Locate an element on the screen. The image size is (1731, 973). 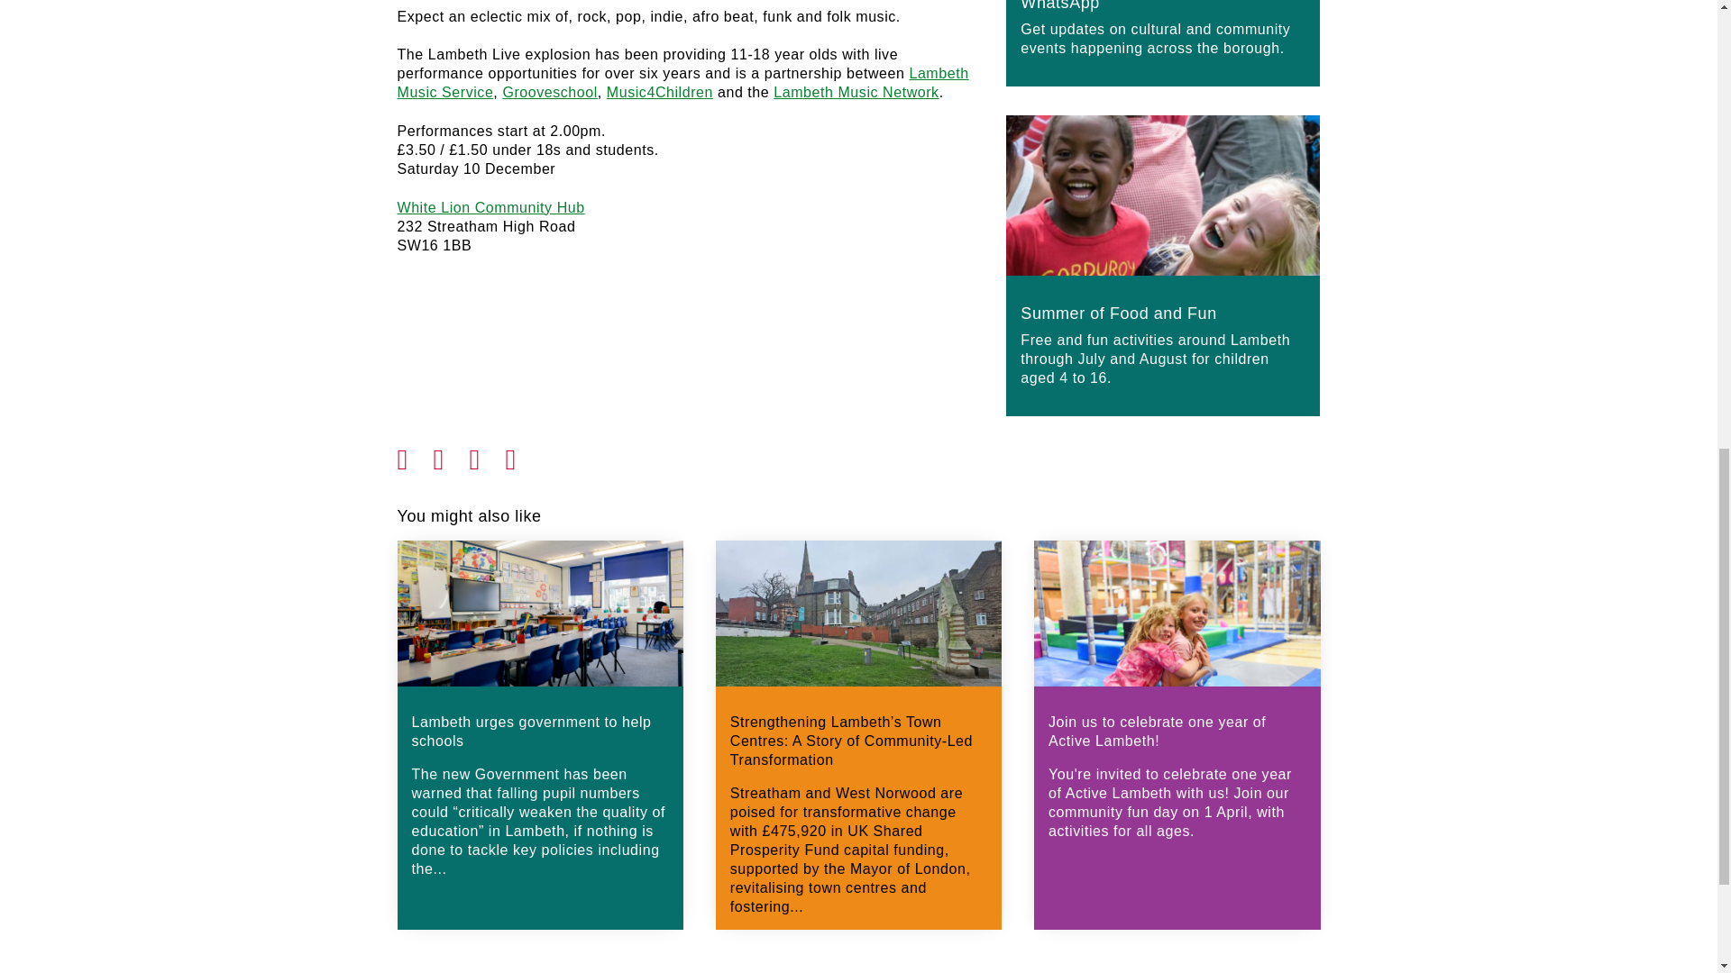
share this on google plus is located at coordinates (487, 454).